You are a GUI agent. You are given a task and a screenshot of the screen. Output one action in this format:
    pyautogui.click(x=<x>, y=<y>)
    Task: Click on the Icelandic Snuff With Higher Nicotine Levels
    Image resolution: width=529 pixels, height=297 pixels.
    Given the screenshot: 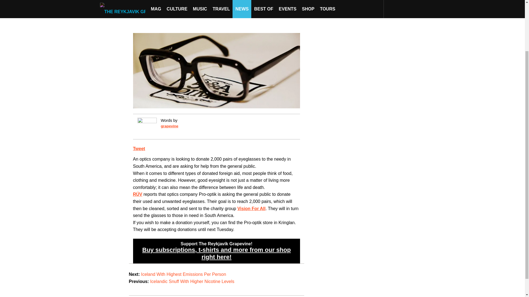 What is the action you would take?
    pyautogui.click(x=192, y=282)
    